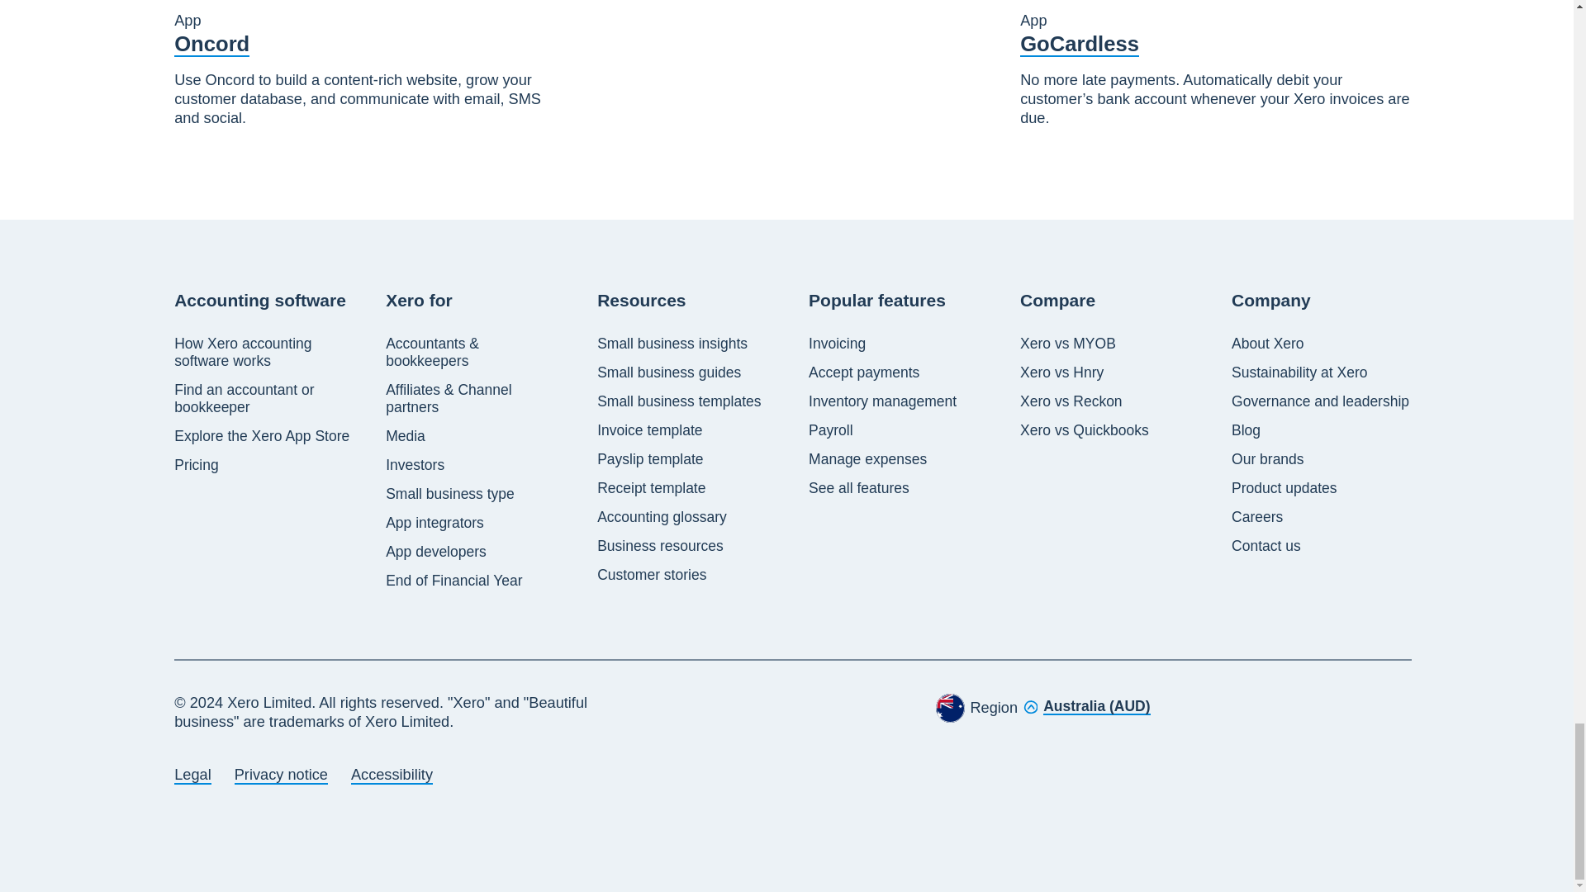  Describe the element at coordinates (453, 581) in the screenshot. I see `End of Financial Year` at that location.